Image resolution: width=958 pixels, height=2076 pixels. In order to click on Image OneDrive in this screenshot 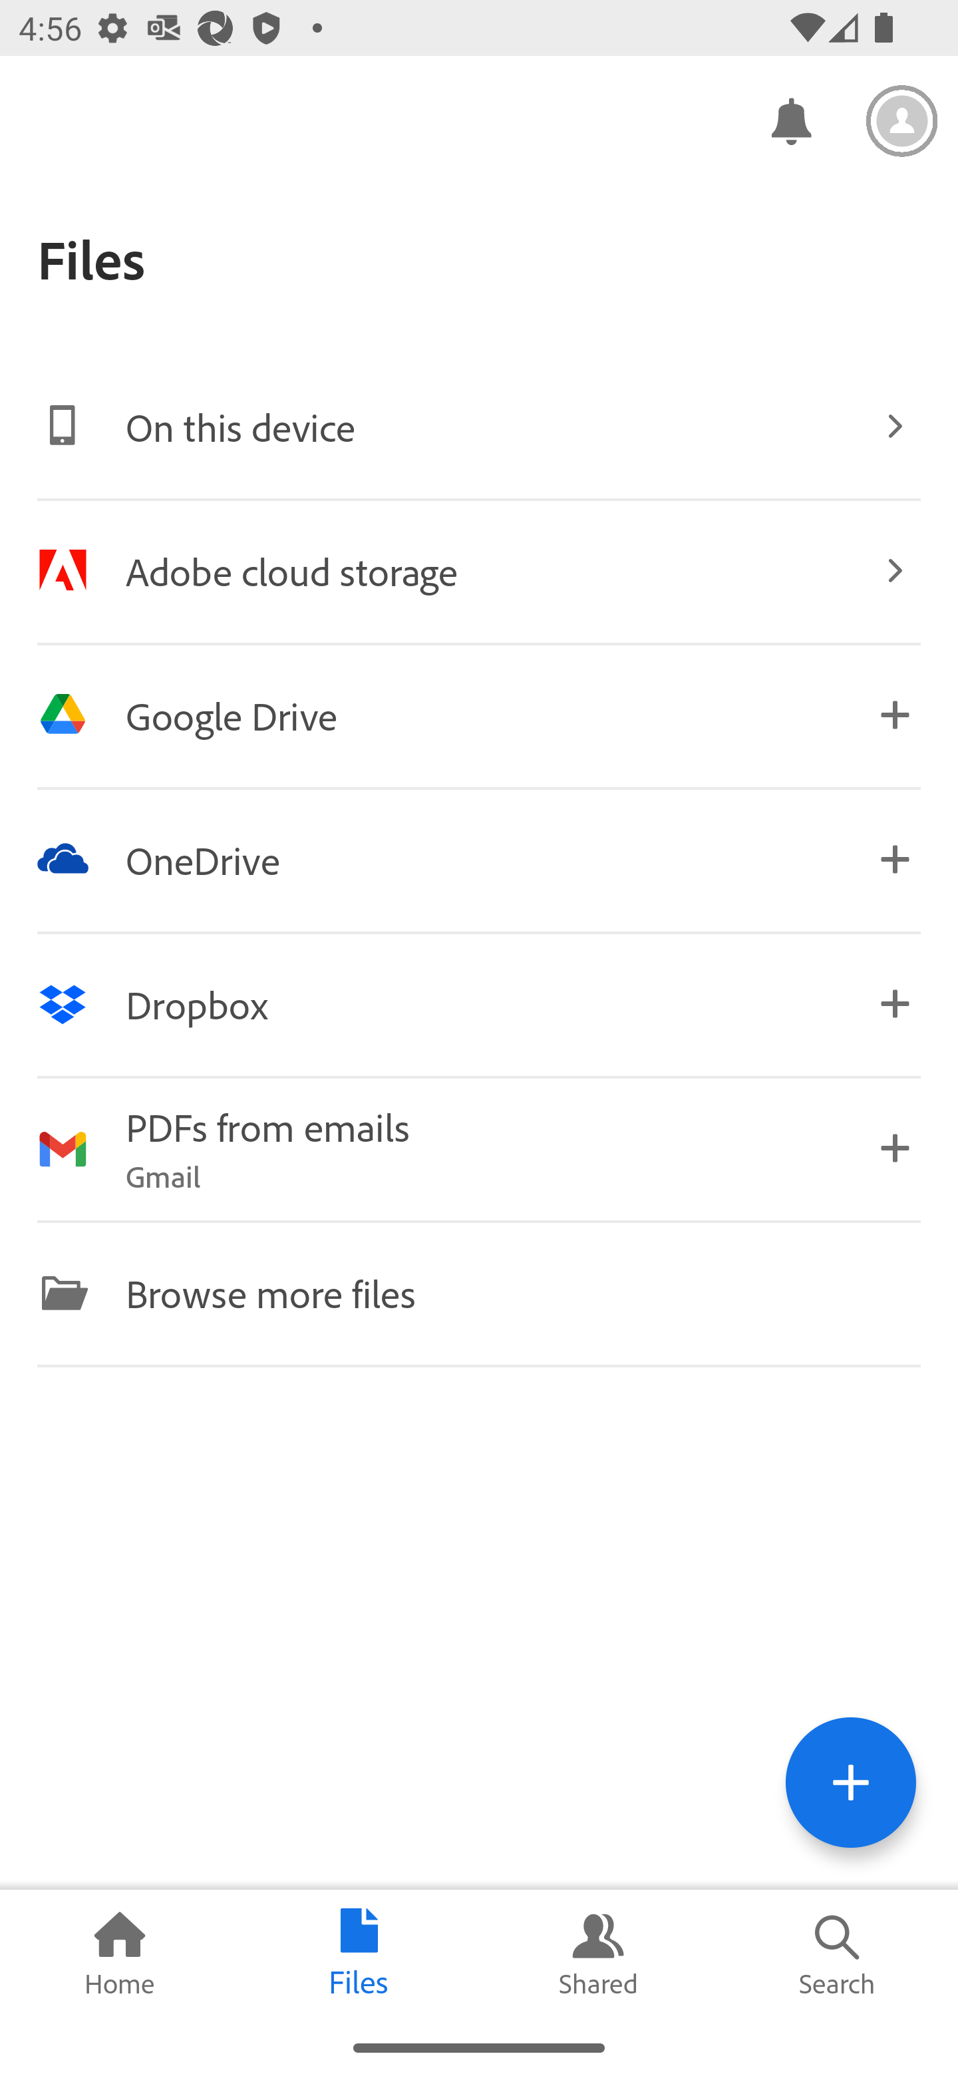, I will do `click(479, 859)`.